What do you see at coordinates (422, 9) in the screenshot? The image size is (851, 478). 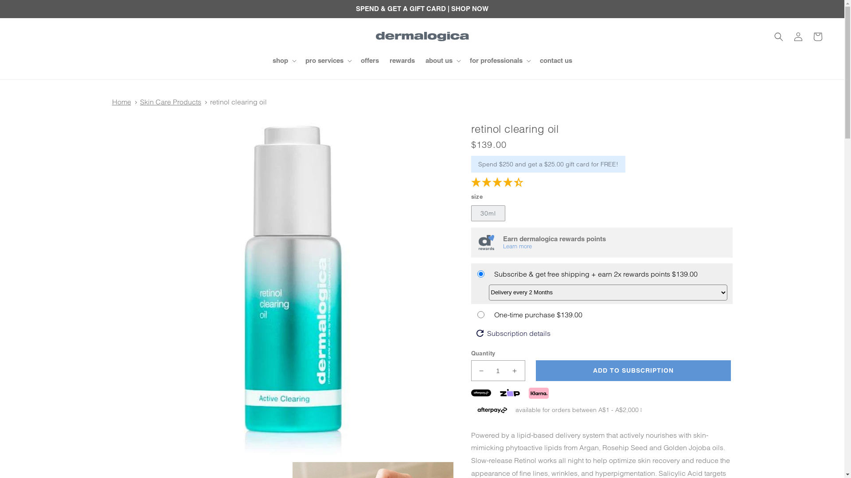 I see `view our online exclusive special offers` at bounding box center [422, 9].